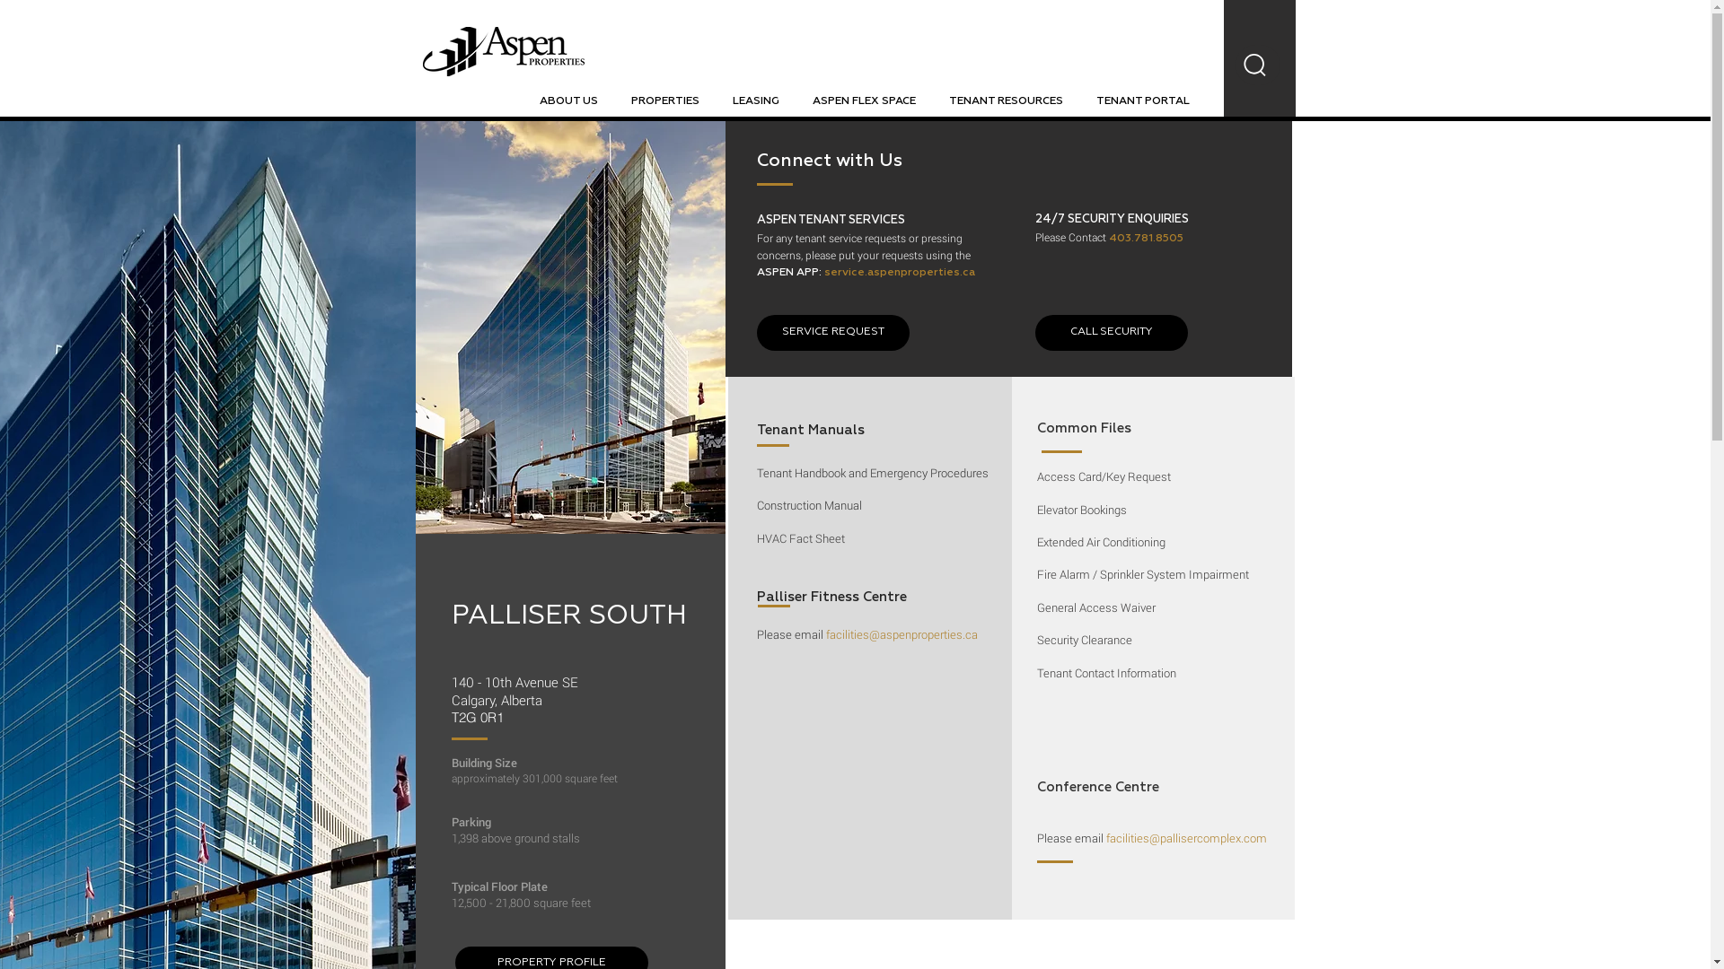 This screenshot has height=969, width=1724. What do you see at coordinates (1142, 100) in the screenshot?
I see `TENANT PORTAL` at bounding box center [1142, 100].